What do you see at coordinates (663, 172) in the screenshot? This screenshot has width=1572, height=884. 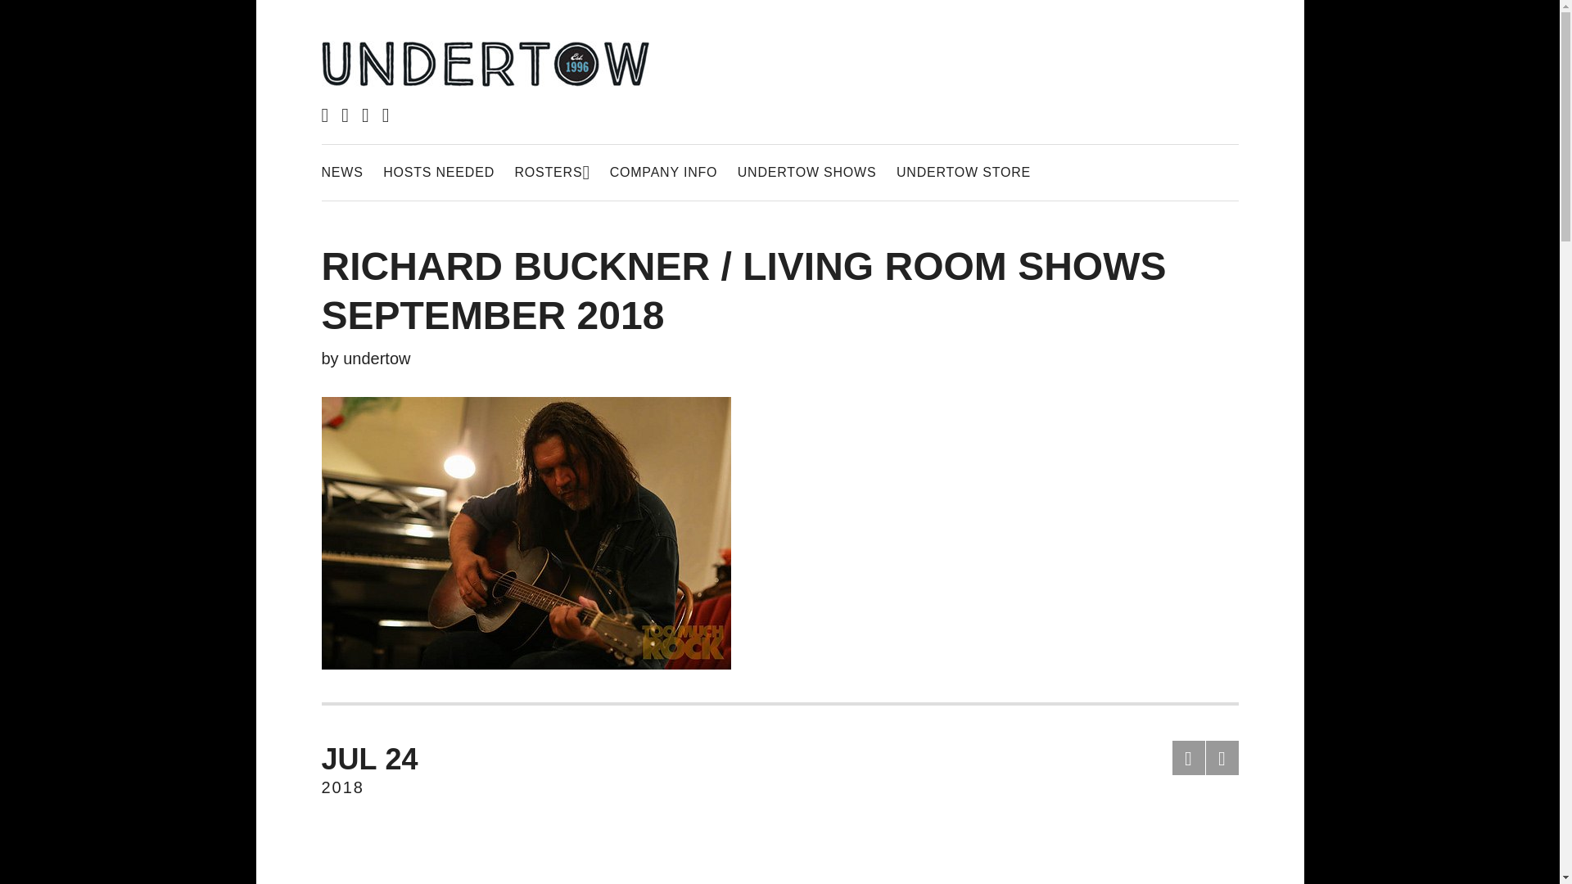 I see `COMPANY INFO` at bounding box center [663, 172].